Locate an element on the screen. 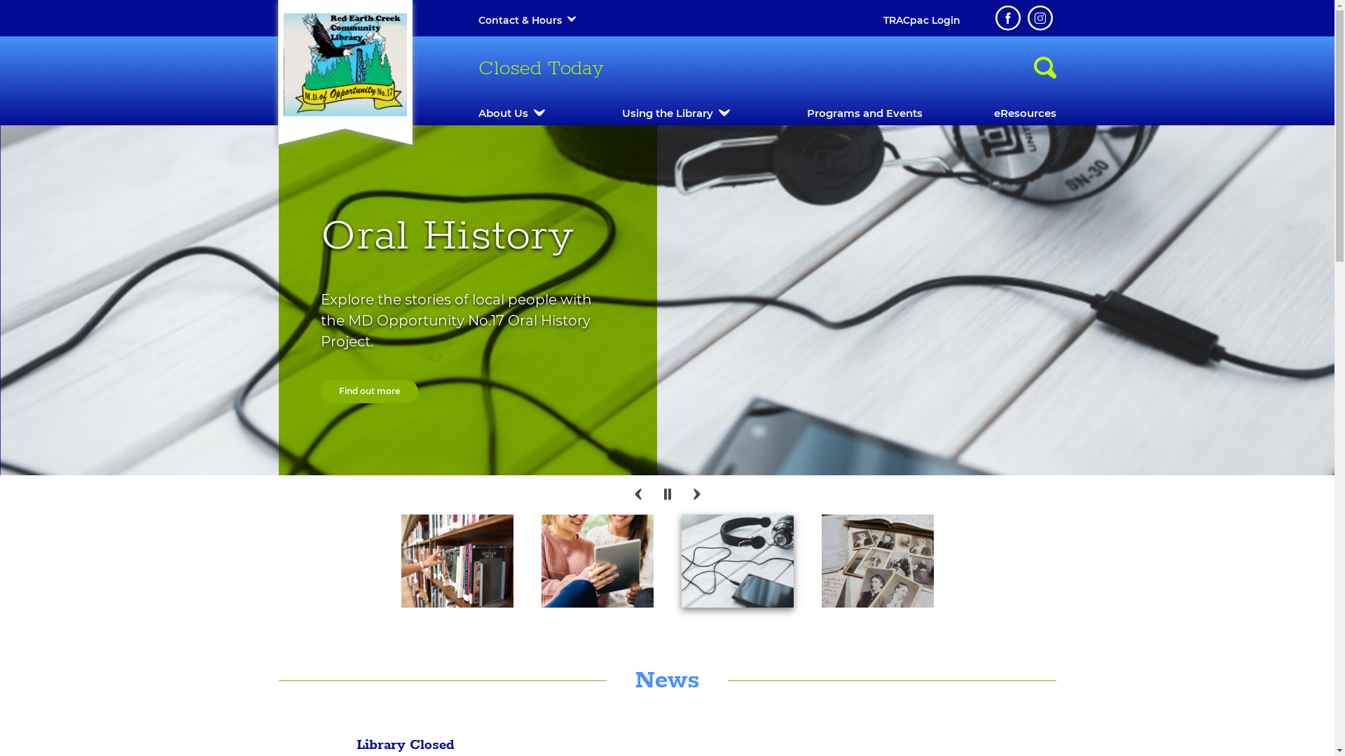 This screenshot has height=756, width=1345. Programs and Events is located at coordinates (864, 113).